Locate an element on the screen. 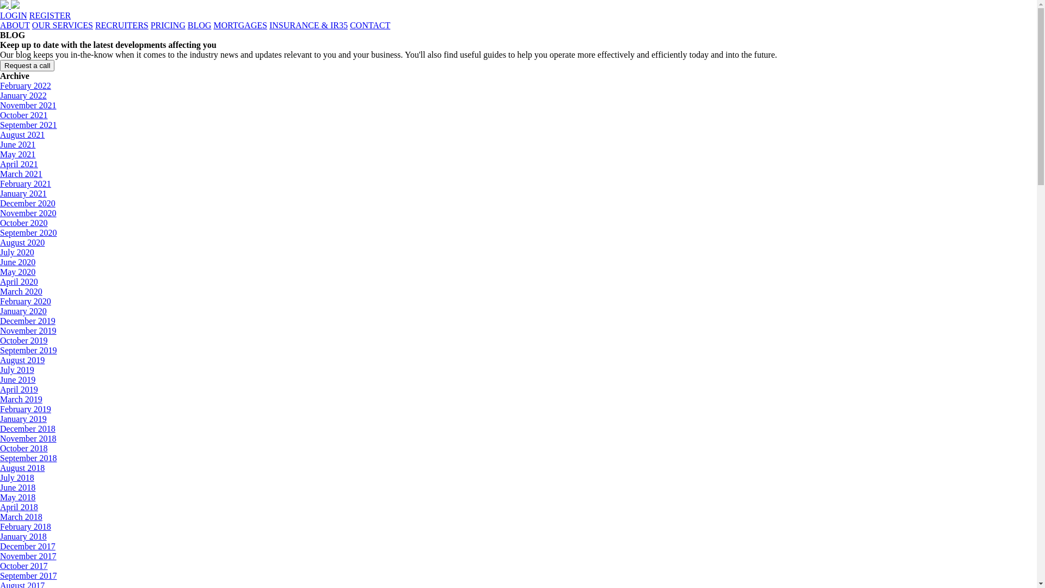  October 2019 is located at coordinates (24, 341).